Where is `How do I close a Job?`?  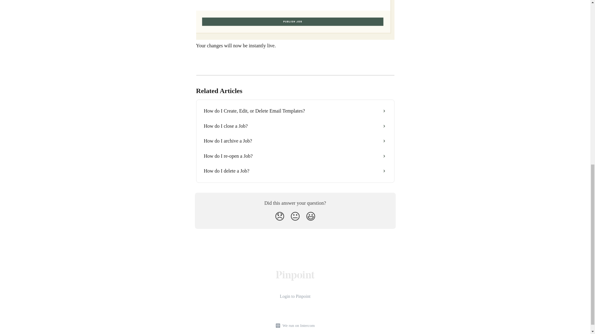
How do I close a Job? is located at coordinates (295, 126).